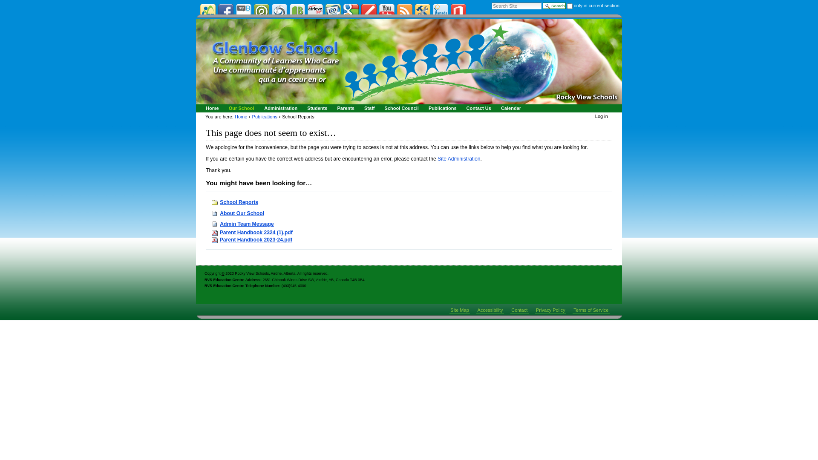 Image resolution: width=818 pixels, height=460 pixels. I want to click on Log in, so click(602, 116).